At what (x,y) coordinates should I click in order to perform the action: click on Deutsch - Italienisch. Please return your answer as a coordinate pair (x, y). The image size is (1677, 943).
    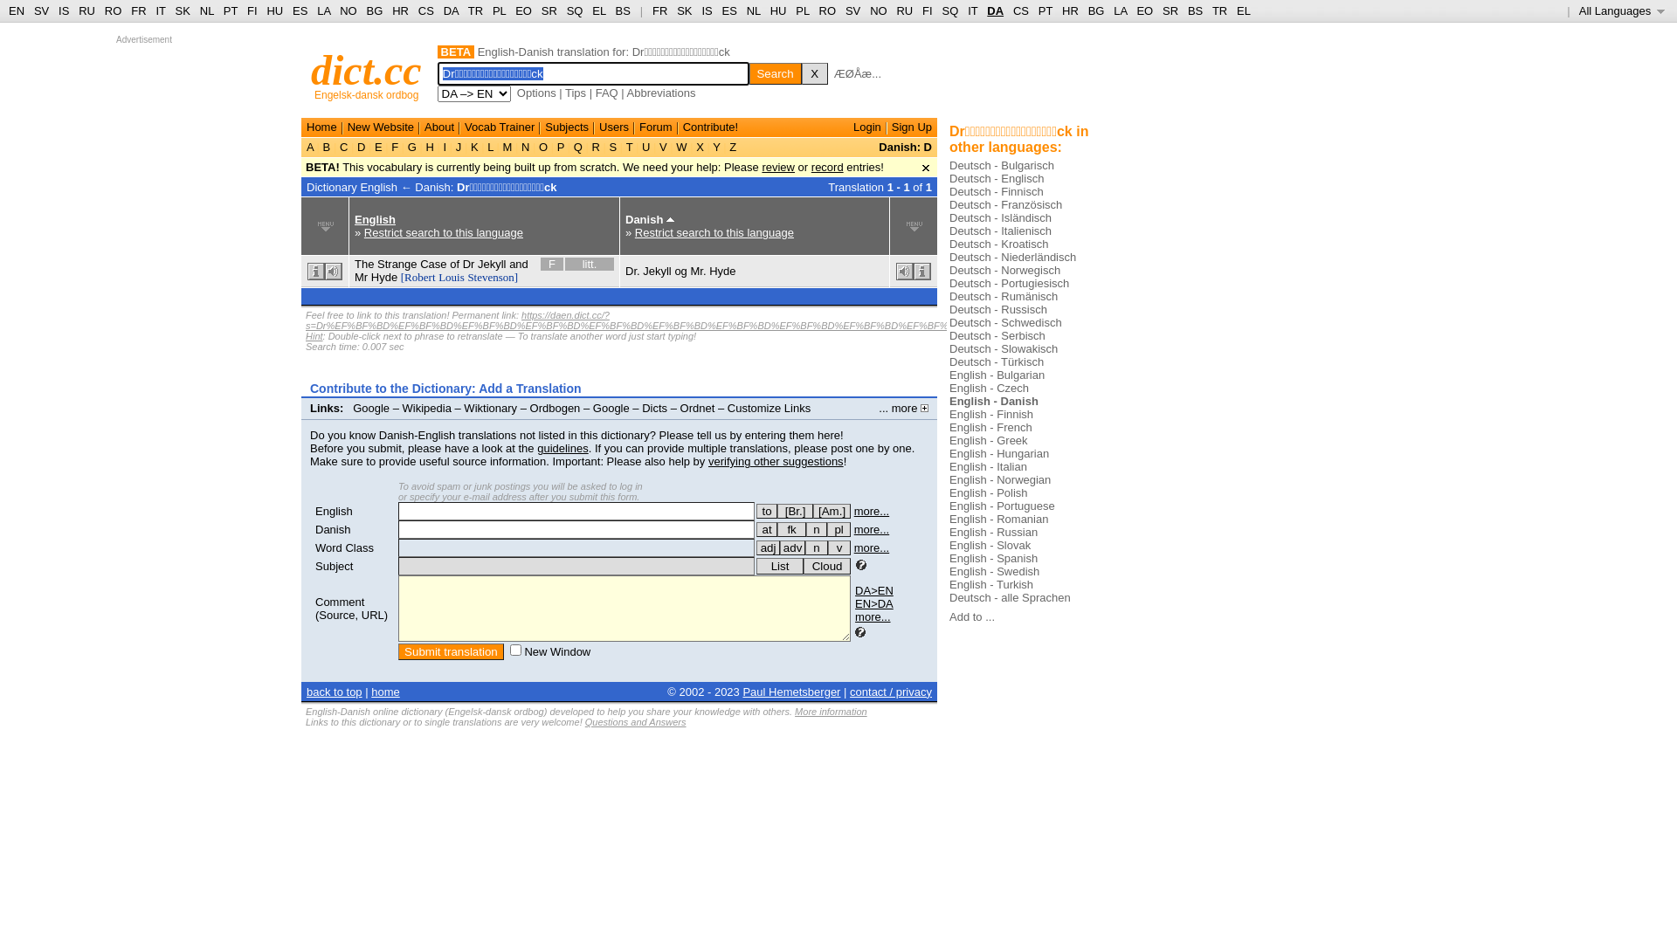
    Looking at the image, I should click on (1001, 231).